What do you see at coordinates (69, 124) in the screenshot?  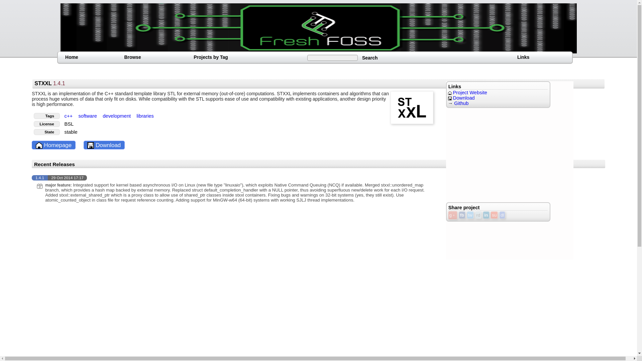 I see `Boost Software License` at bounding box center [69, 124].